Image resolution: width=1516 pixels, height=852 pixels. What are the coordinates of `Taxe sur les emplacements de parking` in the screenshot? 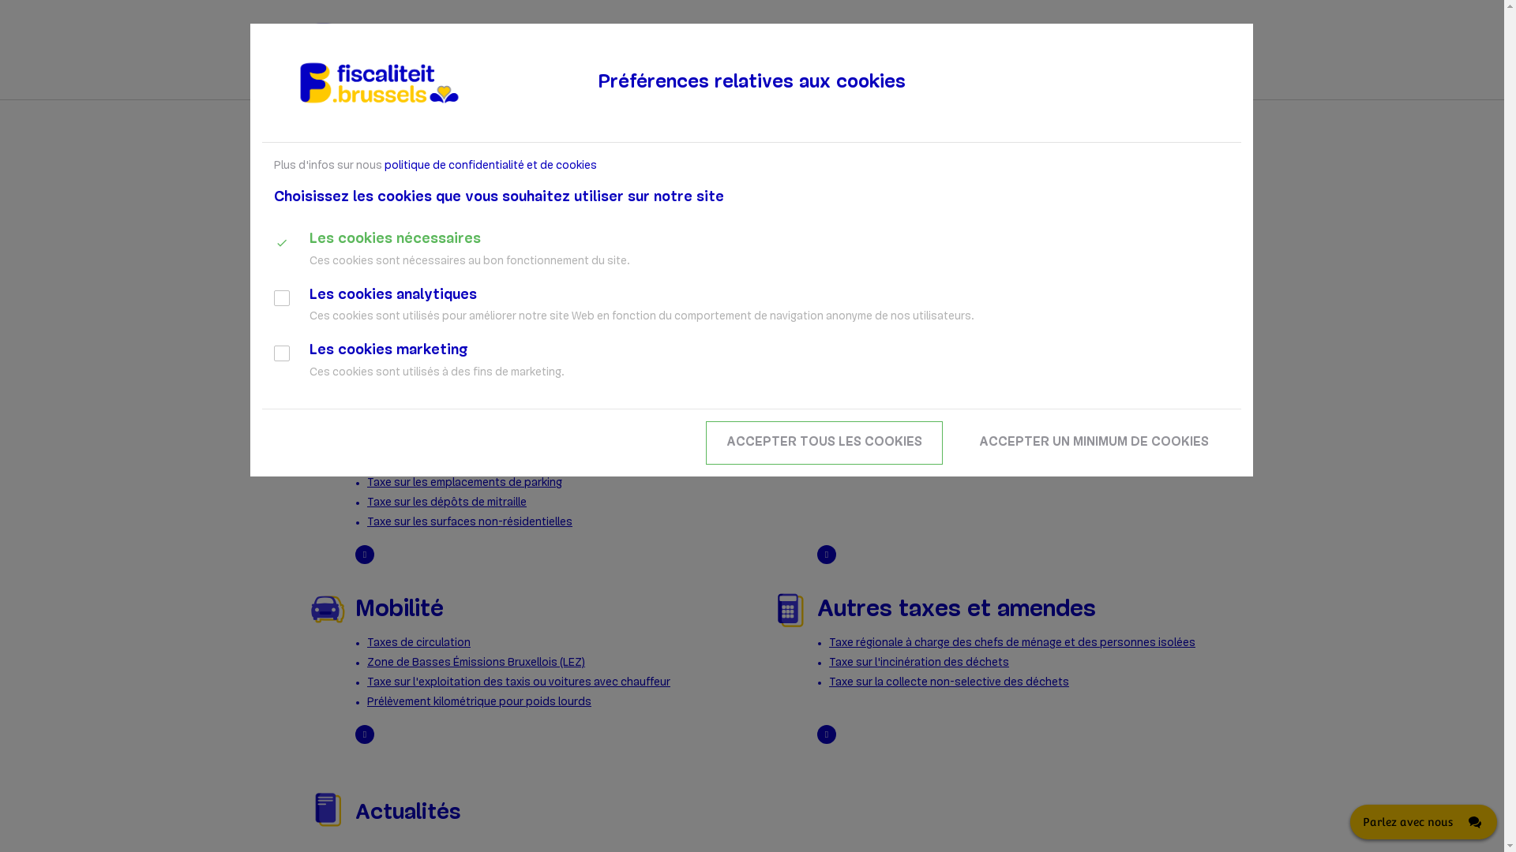 It's located at (464, 483).